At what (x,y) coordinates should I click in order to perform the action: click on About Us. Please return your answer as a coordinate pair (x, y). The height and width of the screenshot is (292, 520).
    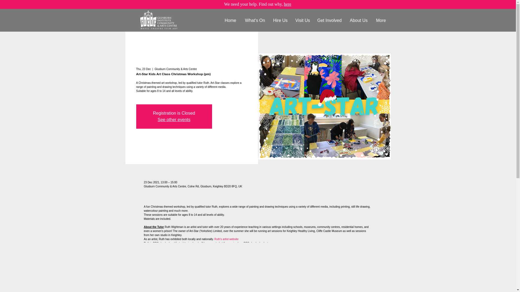
    Looking at the image, I should click on (359, 21).